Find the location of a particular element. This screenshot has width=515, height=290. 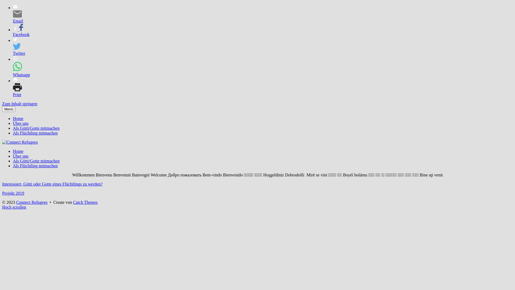

Email is located at coordinates (19, 15).